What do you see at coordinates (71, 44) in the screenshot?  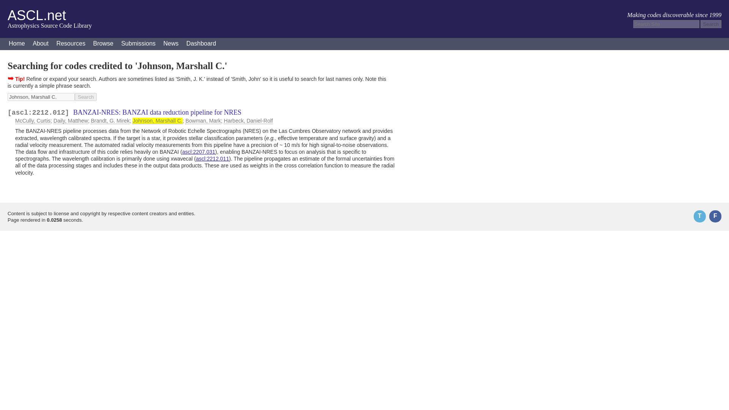 I see `Resources` at bounding box center [71, 44].